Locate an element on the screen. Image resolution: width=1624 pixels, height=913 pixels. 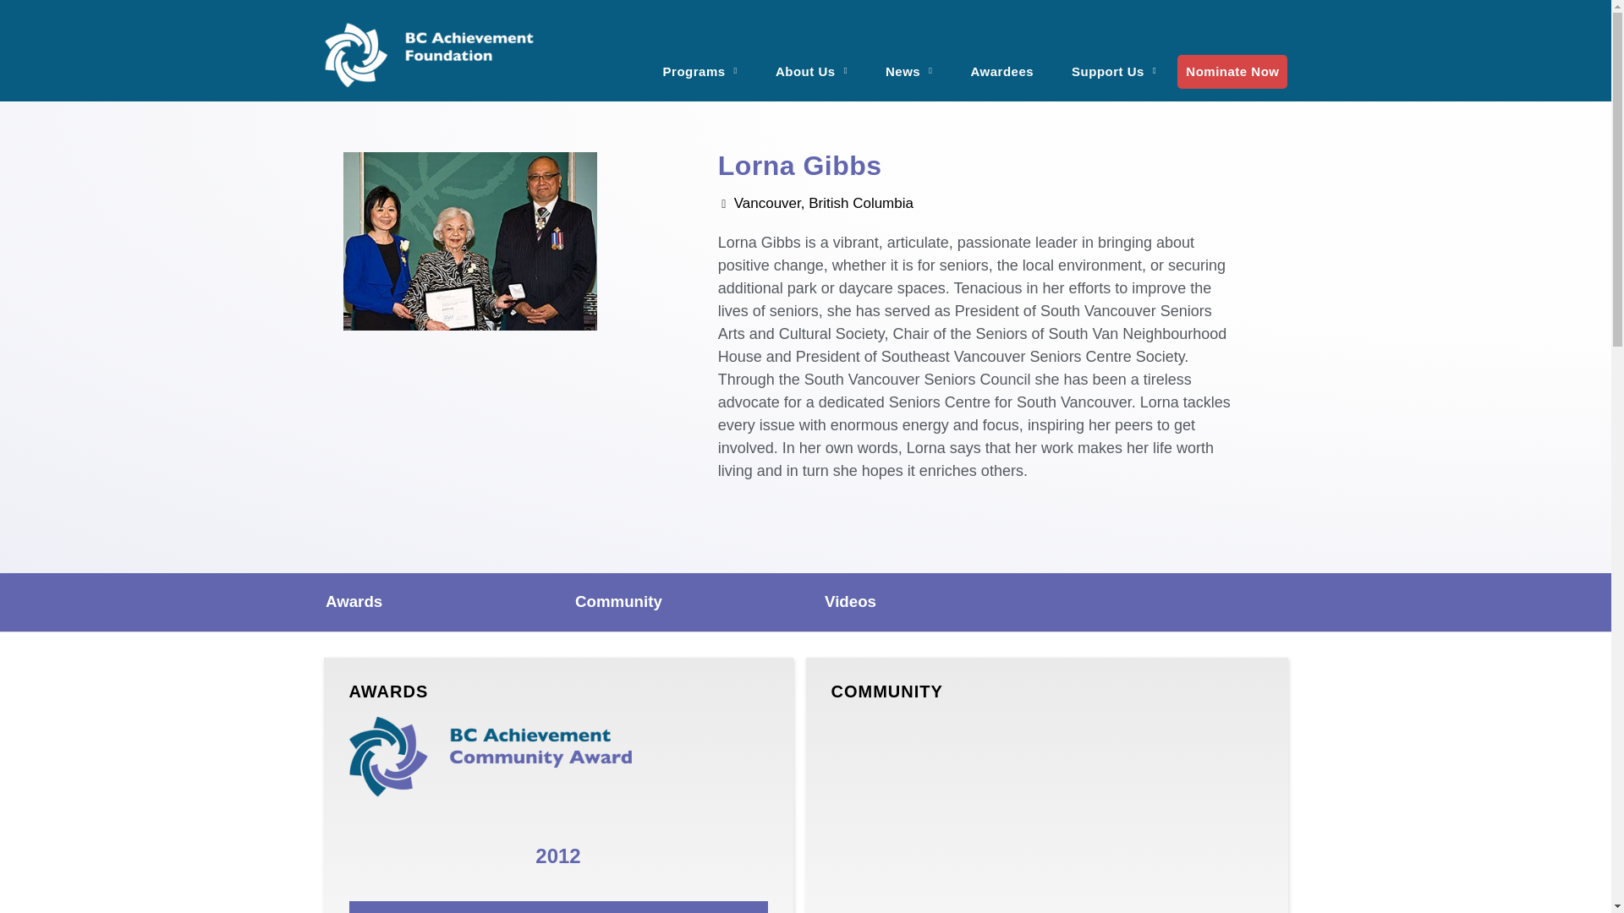
About Us is located at coordinates (810, 61).